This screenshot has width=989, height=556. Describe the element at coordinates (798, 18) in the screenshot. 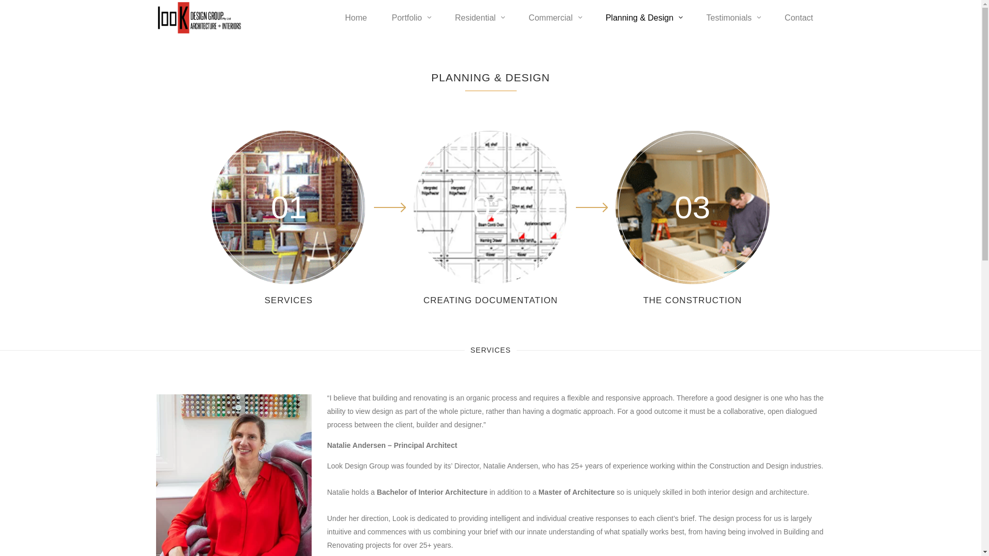

I see `Contact` at that location.